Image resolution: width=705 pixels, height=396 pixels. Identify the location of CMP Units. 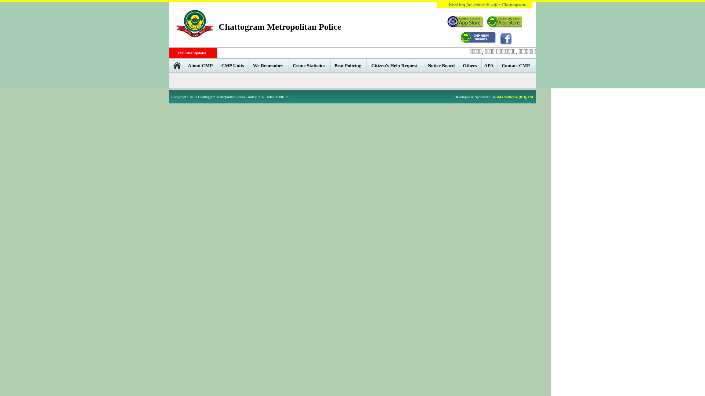
(234, 65).